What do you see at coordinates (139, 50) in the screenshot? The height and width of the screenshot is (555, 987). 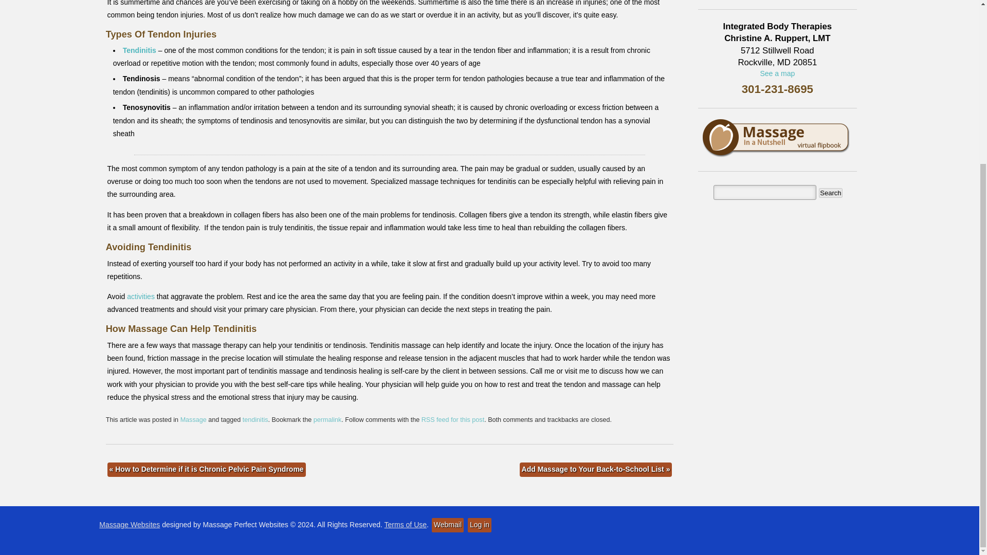 I see `Tendinitis` at bounding box center [139, 50].